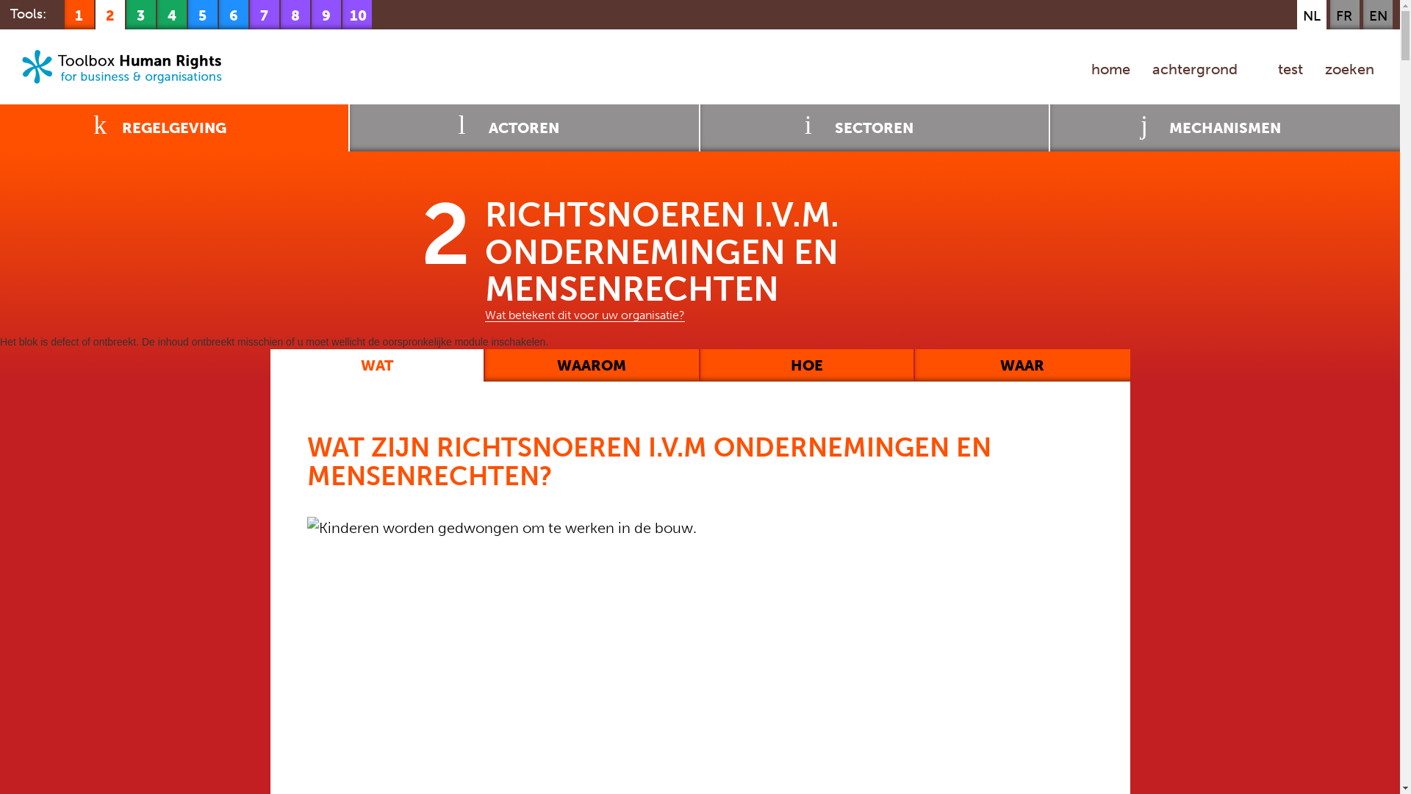 This screenshot has height=794, width=1411. I want to click on SECTOREN, so click(874, 128).